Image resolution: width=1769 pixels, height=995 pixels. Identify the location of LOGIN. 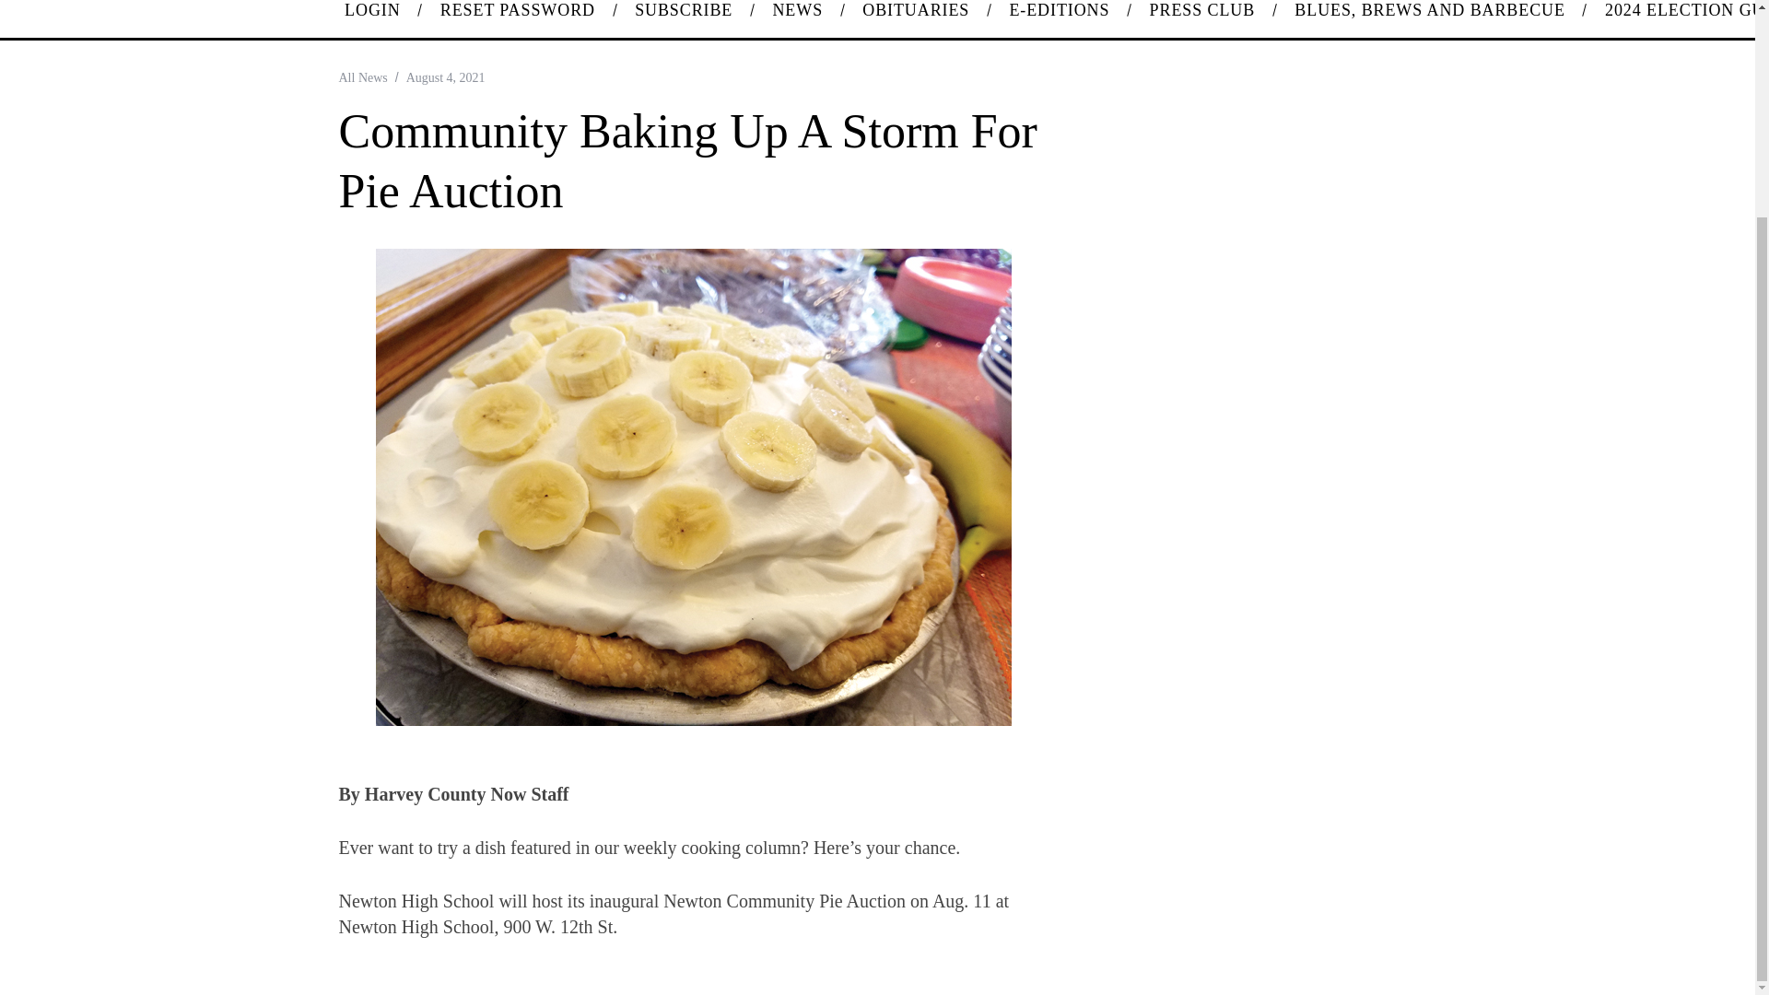
(372, 18).